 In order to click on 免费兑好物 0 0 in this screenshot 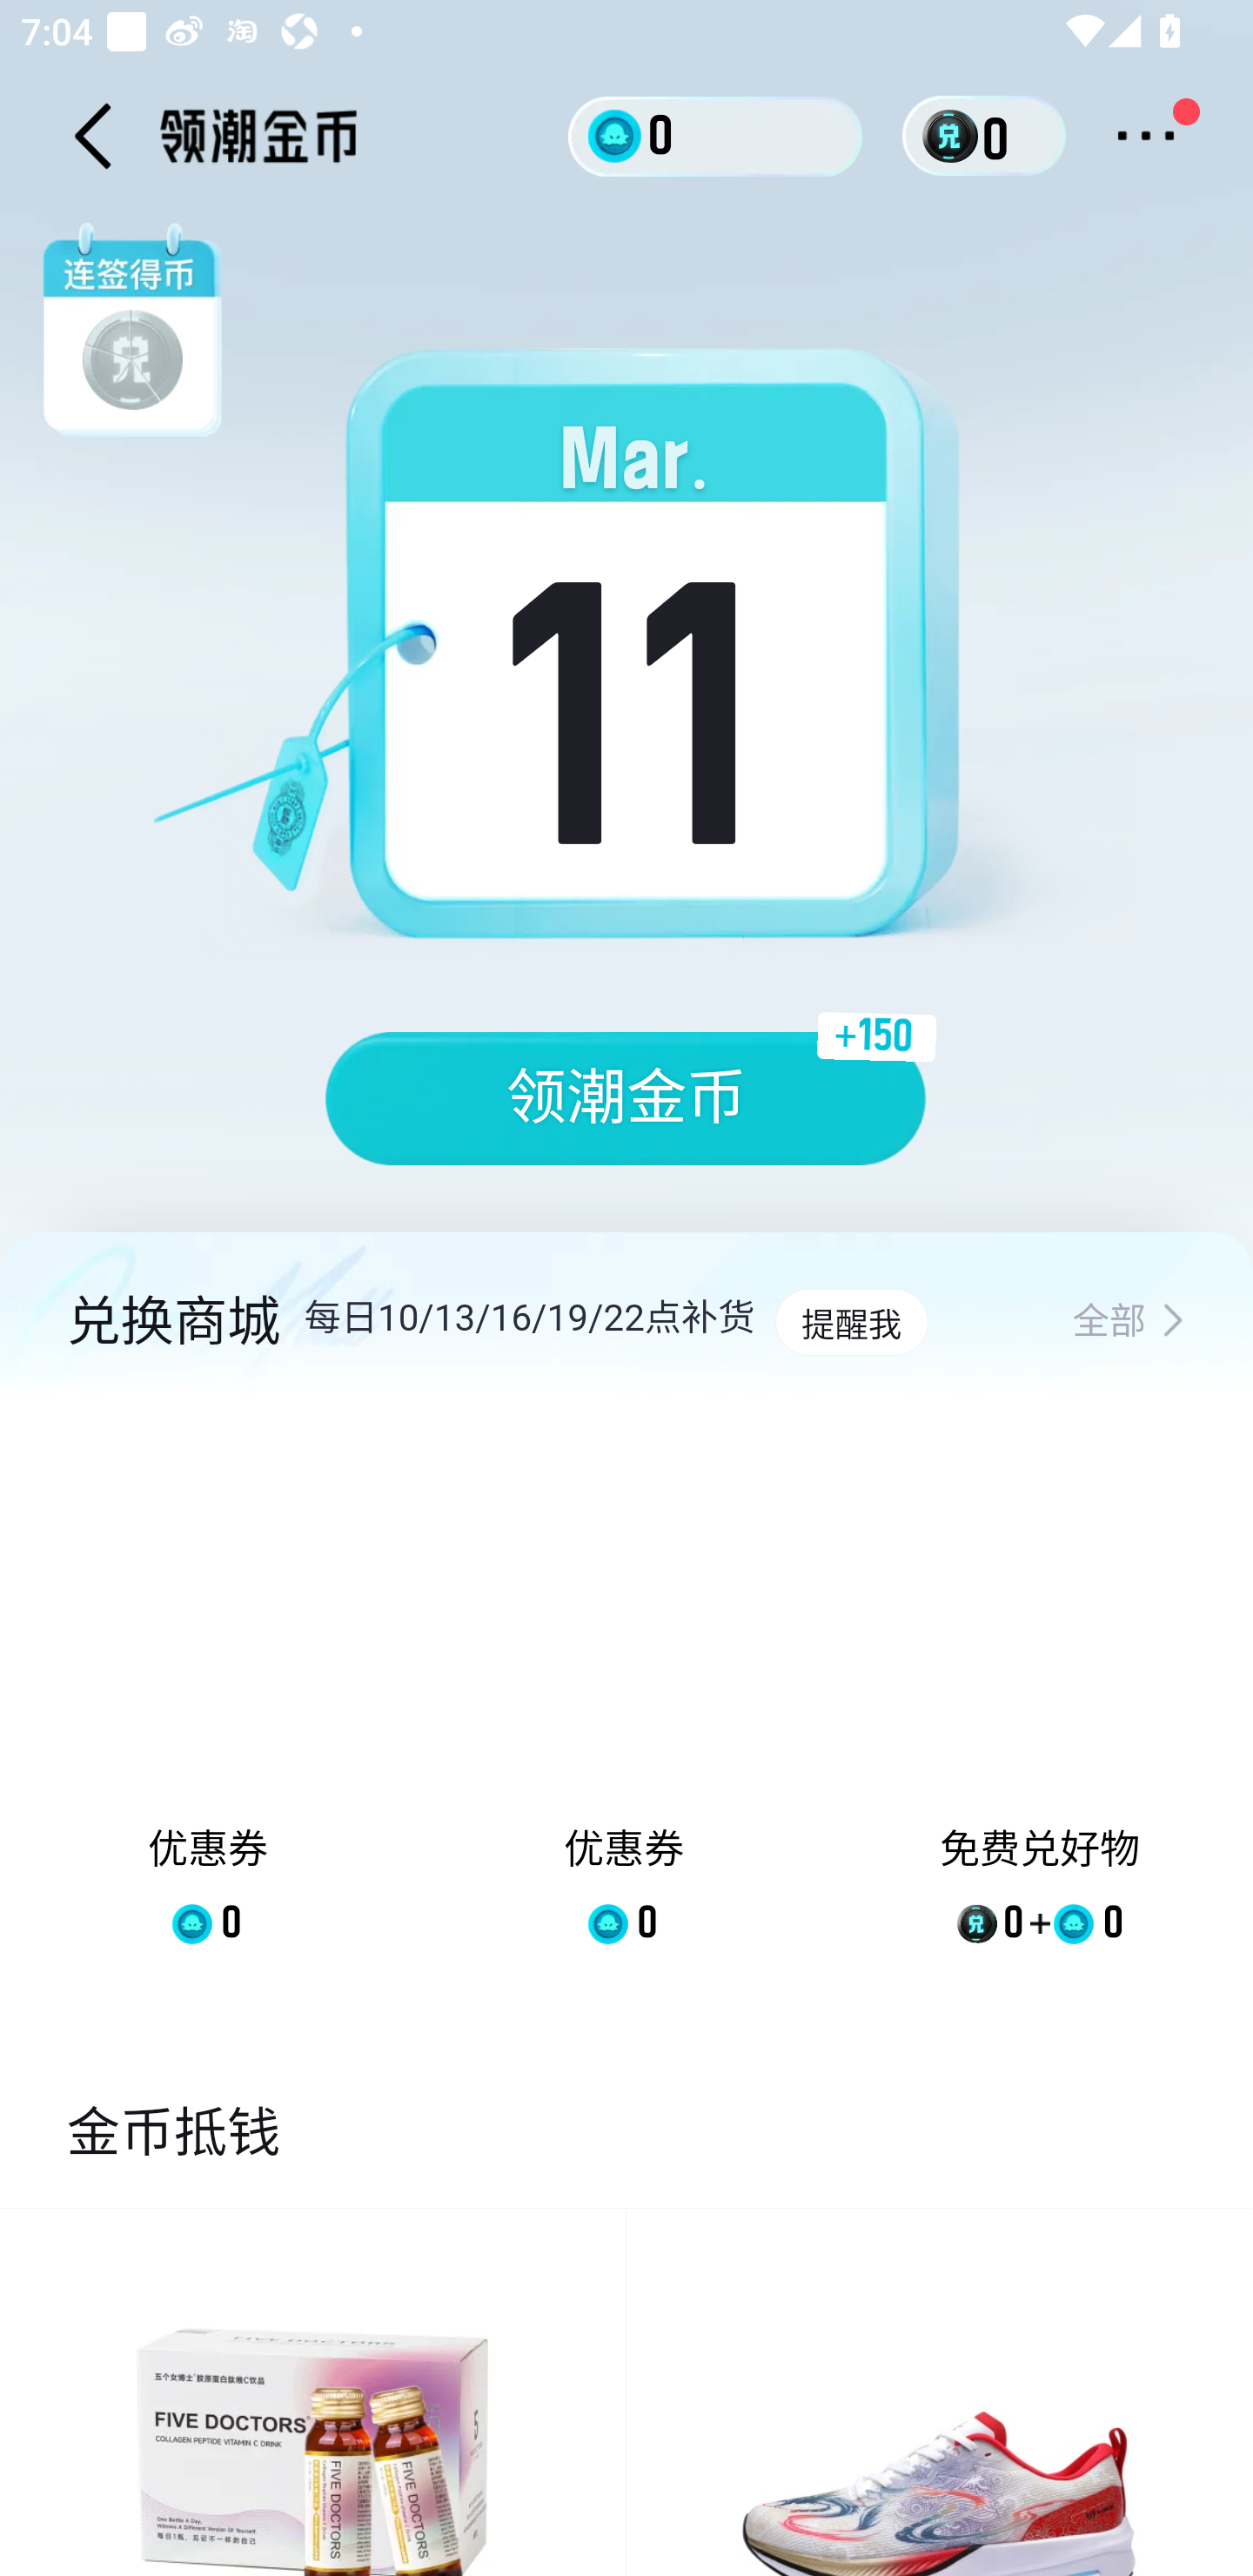, I will do `click(1040, 1695)`.